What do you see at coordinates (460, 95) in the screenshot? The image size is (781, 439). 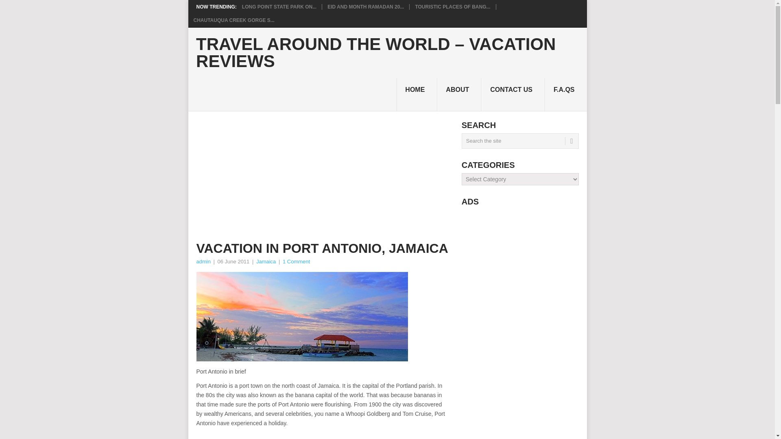 I see `ABOUT` at bounding box center [460, 95].